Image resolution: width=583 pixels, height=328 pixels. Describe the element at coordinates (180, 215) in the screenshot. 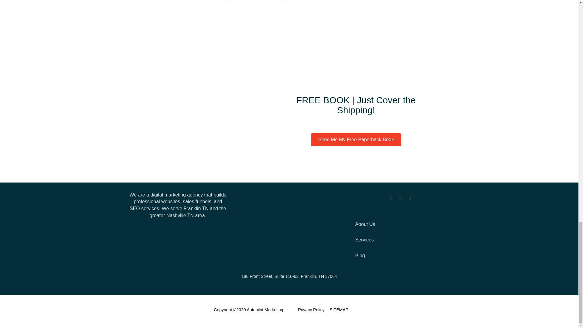

I see `Nashville TN` at that location.